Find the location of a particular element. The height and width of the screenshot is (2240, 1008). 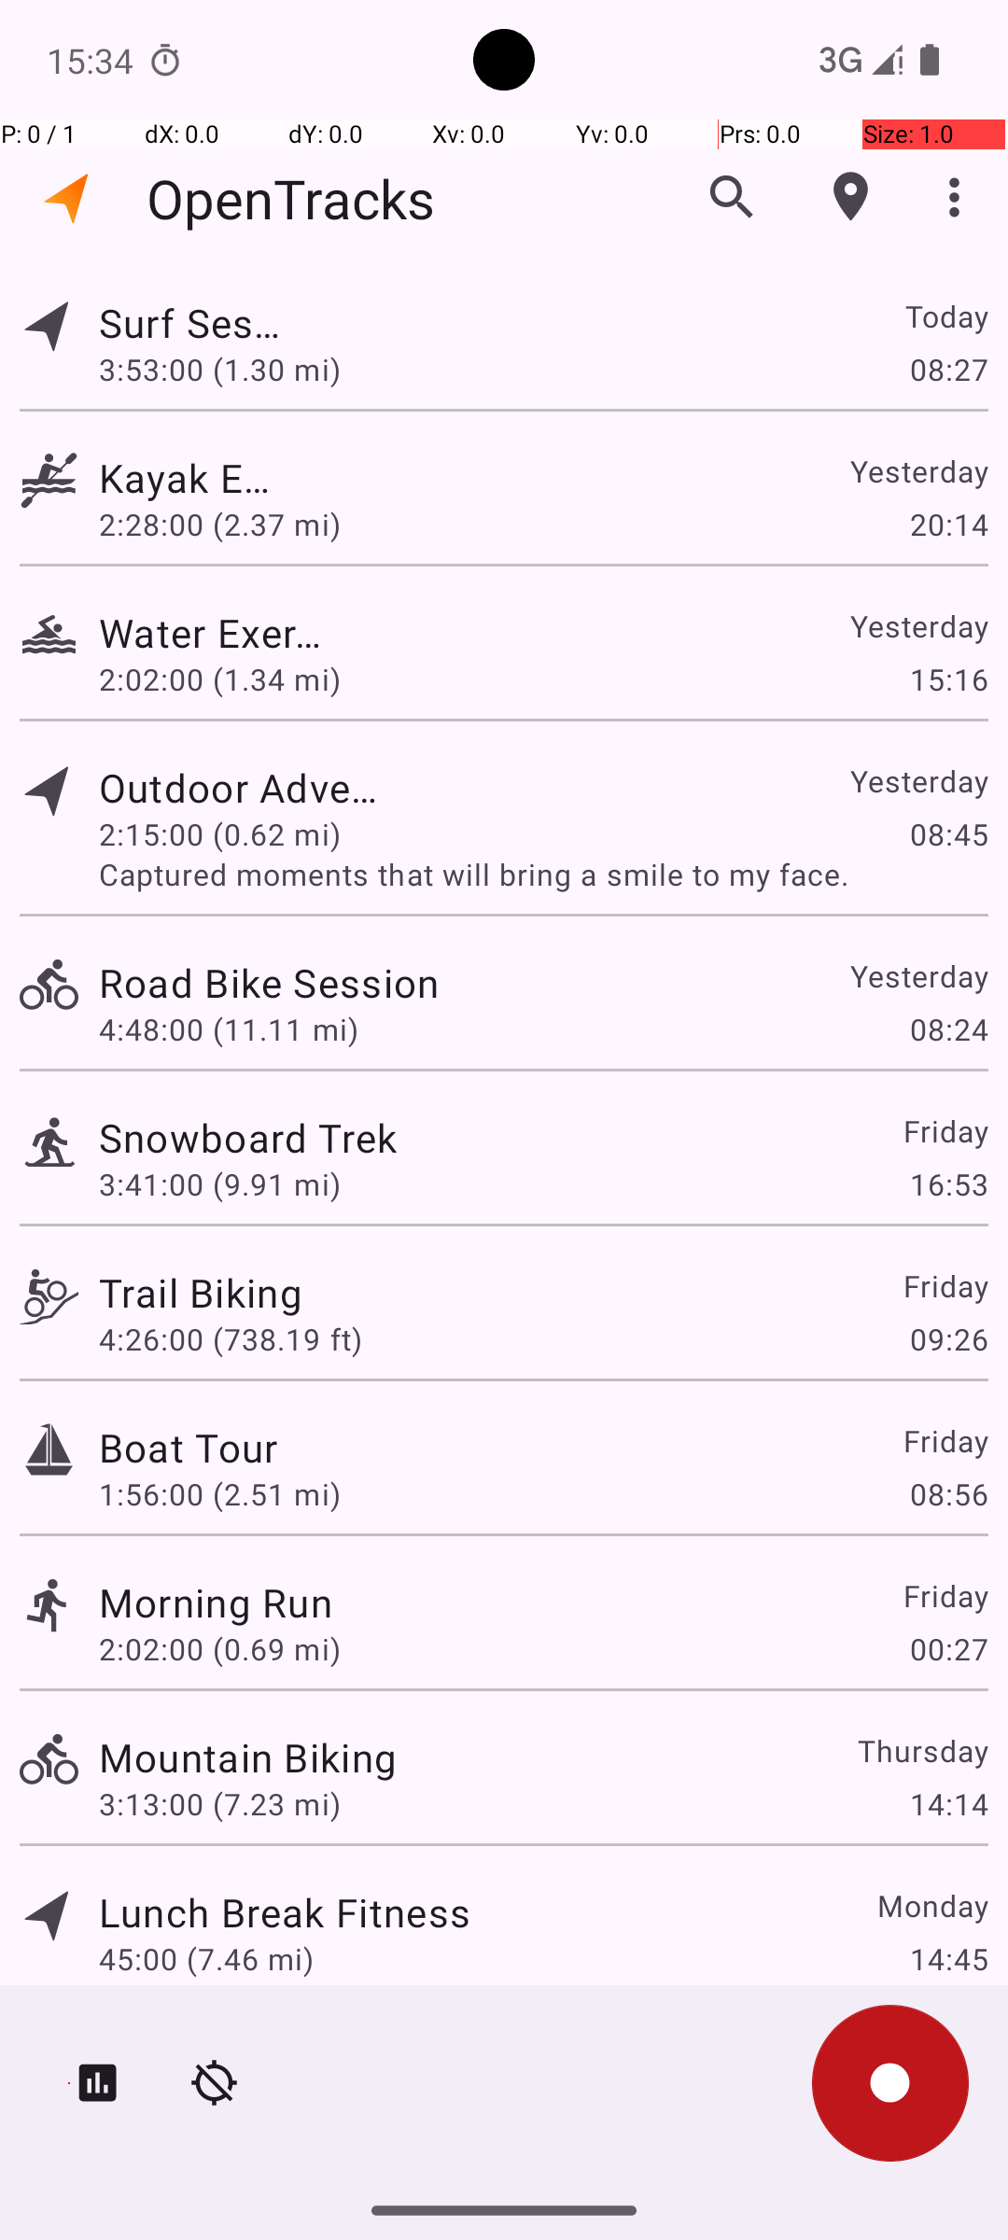

20:14 is located at coordinates (948, 525).